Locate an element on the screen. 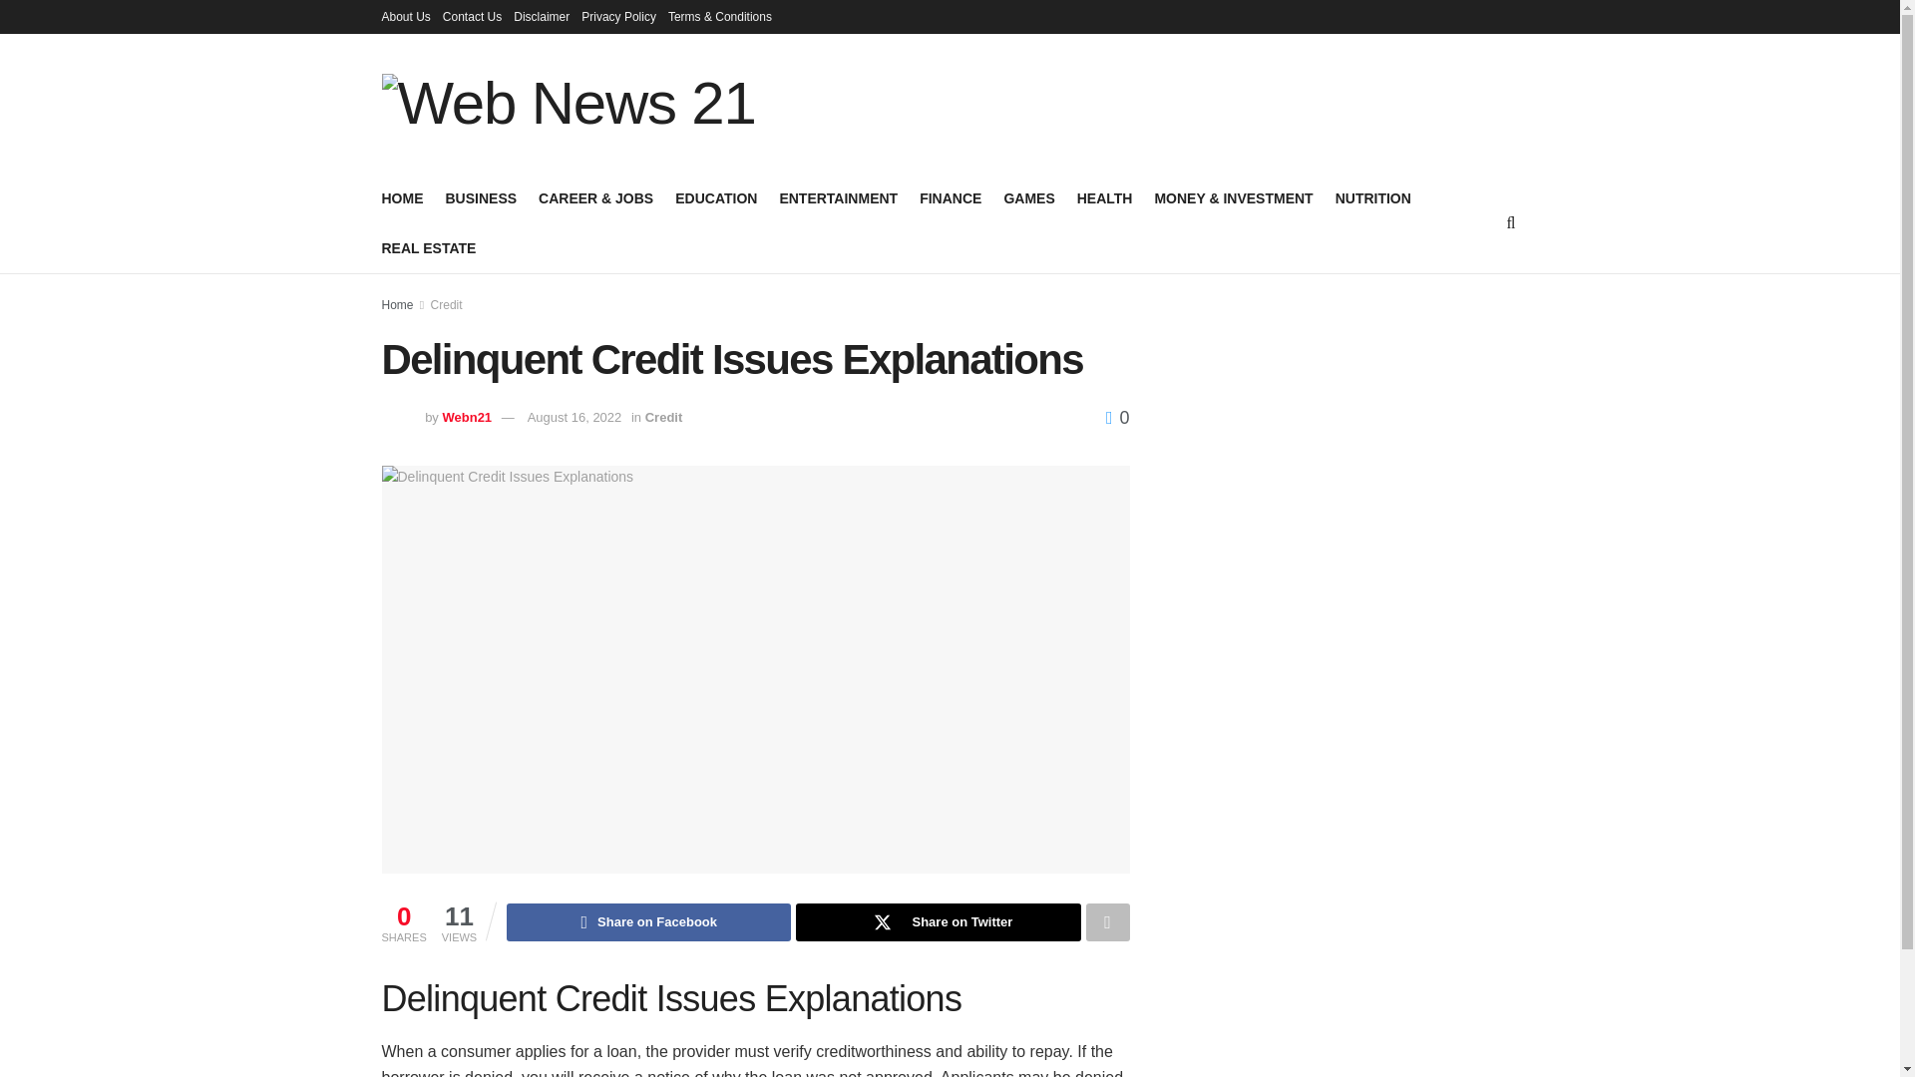  Home is located at coordinates (397, 305).